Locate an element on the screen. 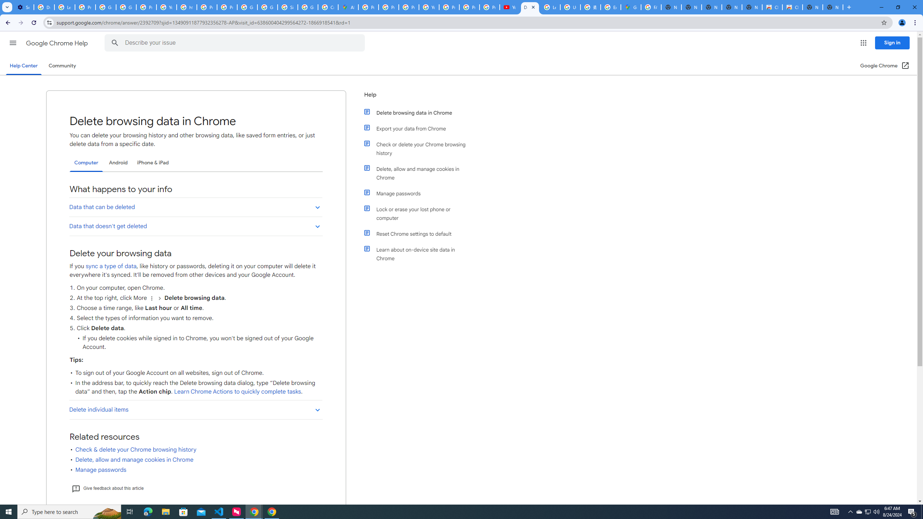 The height and width of the screenshot is (519, 923). Main menu is located at coordinates (13, 43).